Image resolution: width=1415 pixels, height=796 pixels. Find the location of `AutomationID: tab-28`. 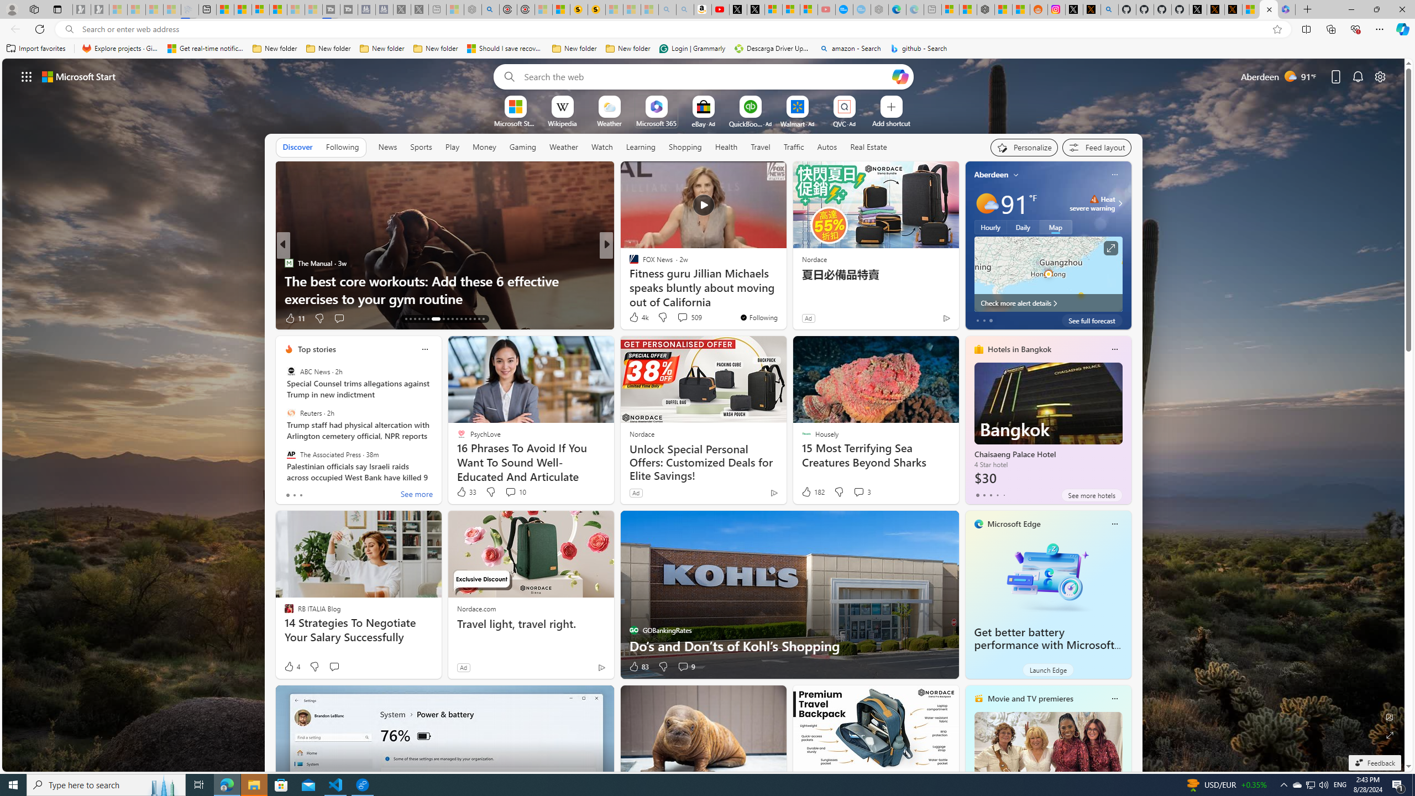

AutomationID: tab-28 is located at coordinates (479, 319).